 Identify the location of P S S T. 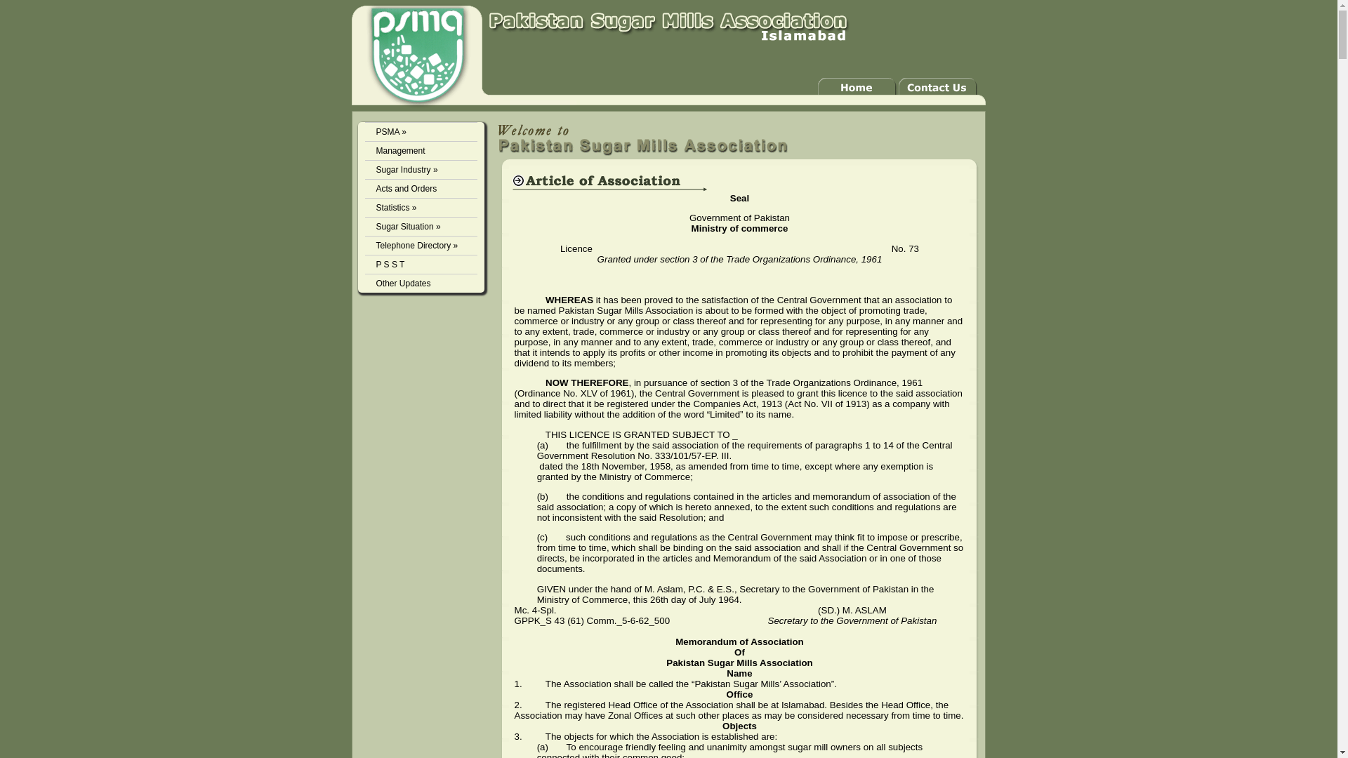
(421, 264).